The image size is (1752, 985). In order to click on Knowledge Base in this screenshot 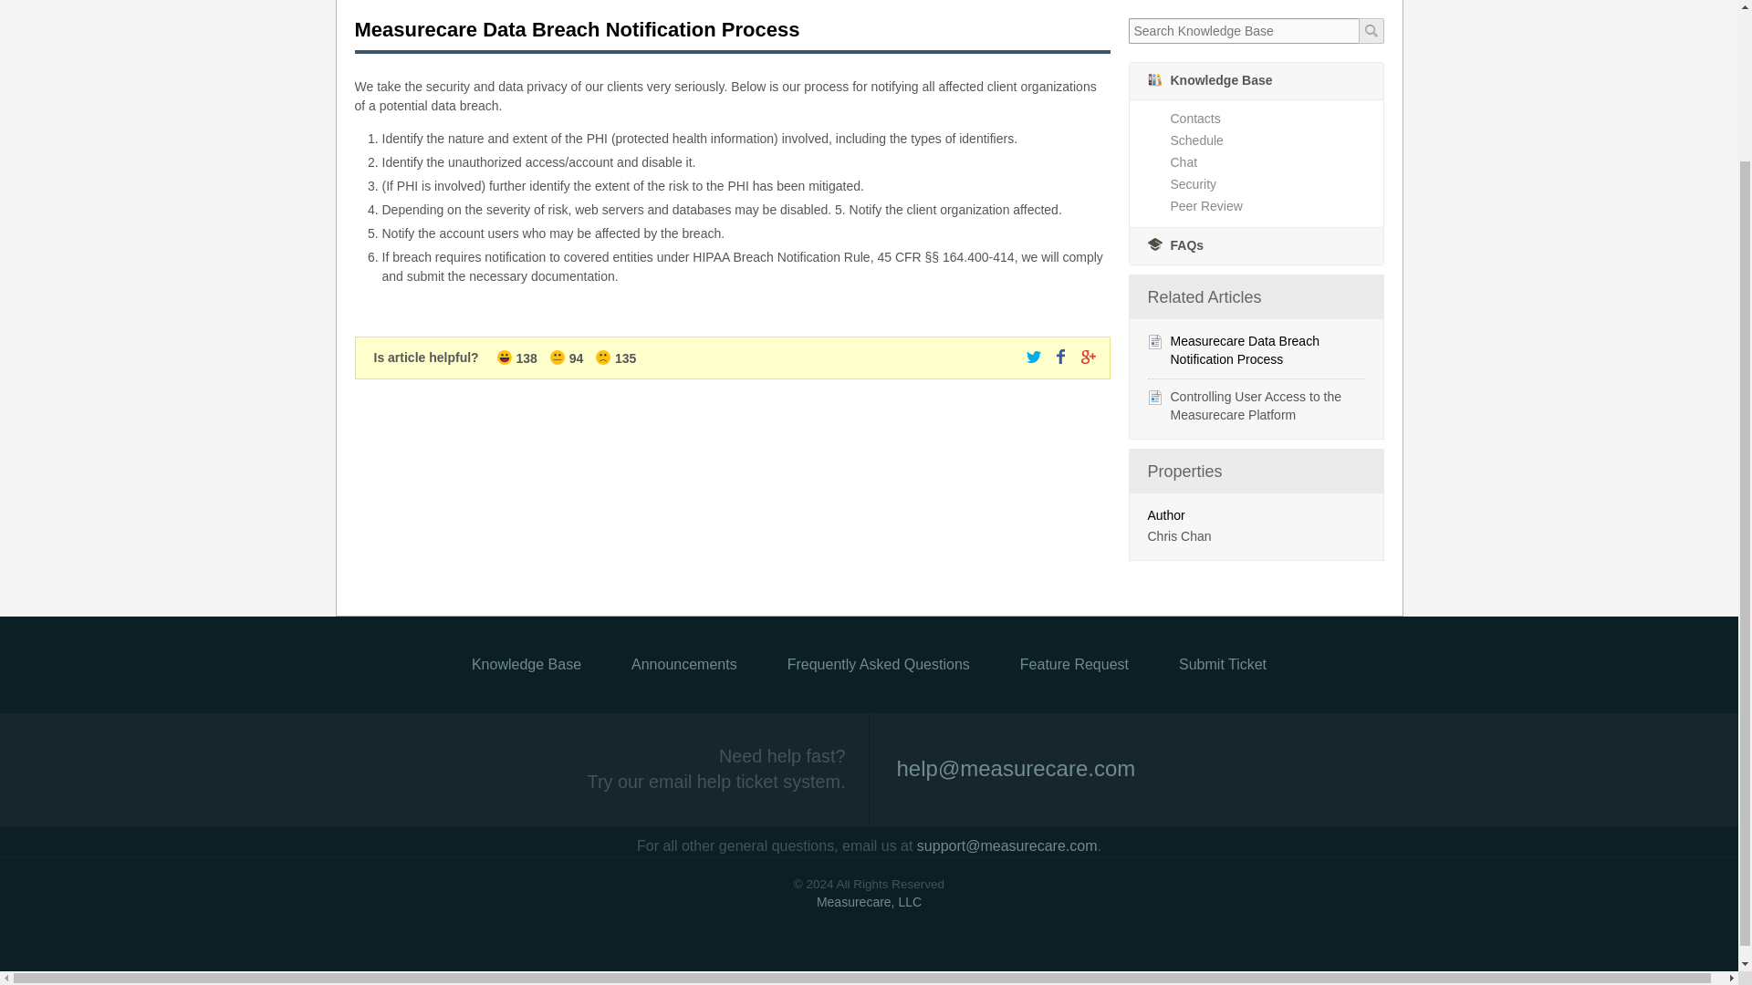, I will do `click(1257, 81)`.